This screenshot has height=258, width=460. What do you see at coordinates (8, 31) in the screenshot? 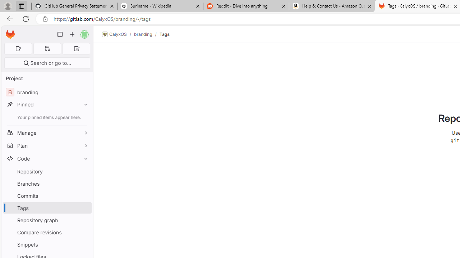
I see `Skip to main content` at bounding box center [8, 31].